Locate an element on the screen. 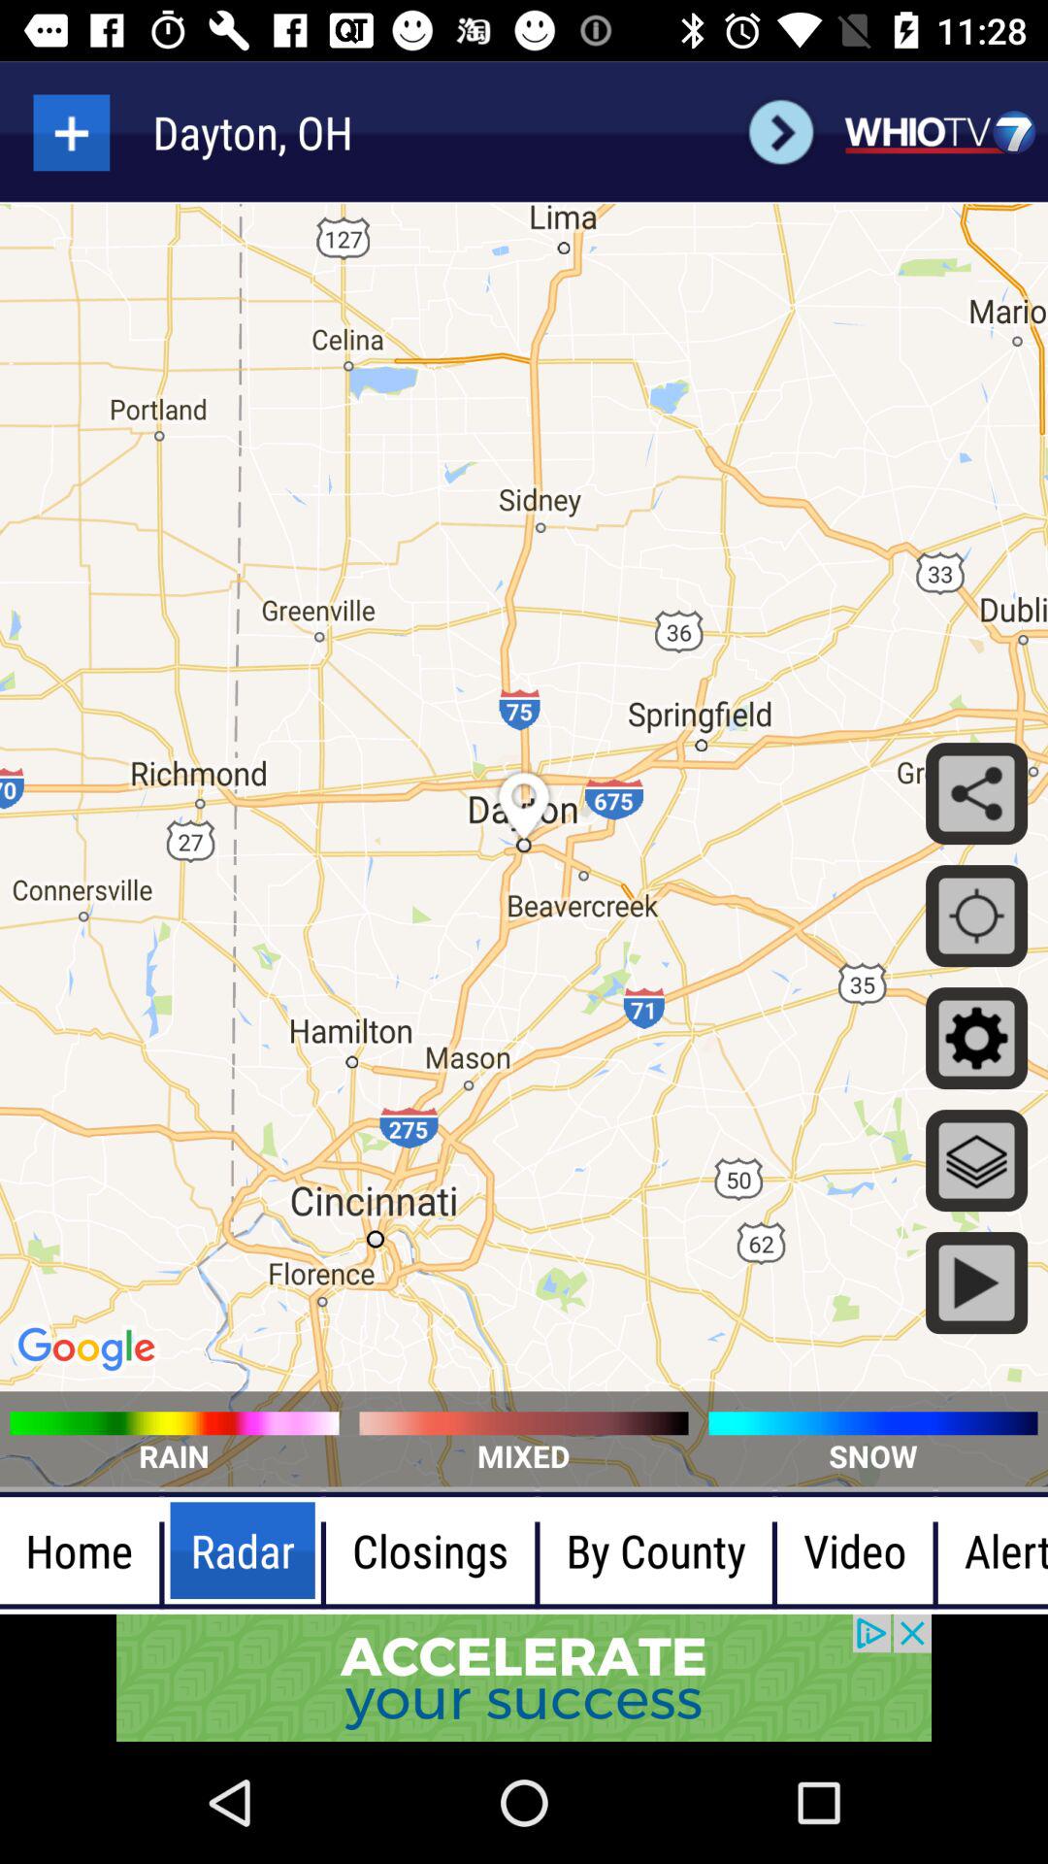  forward is located at coordinates (780, 132).